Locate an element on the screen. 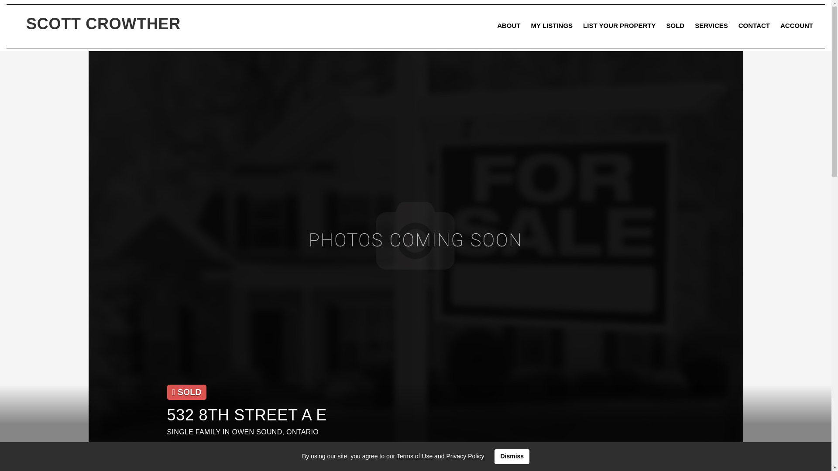  Privacy Policy is located at coordinates (465, 456).